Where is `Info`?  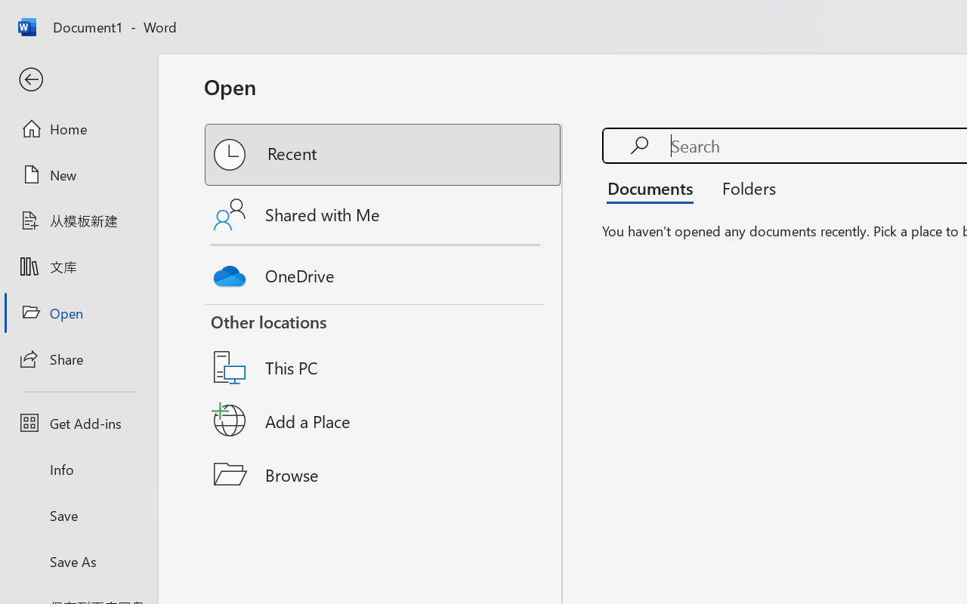
Info is located at coordinates (79, 470).